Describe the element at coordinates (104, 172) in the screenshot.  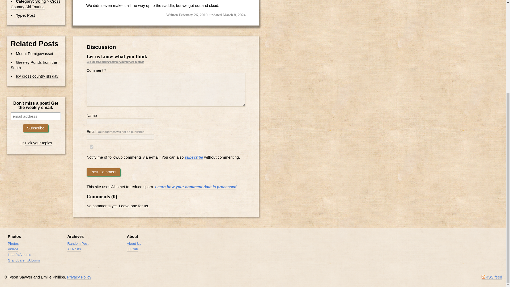
I see `Post Comment` at that location.